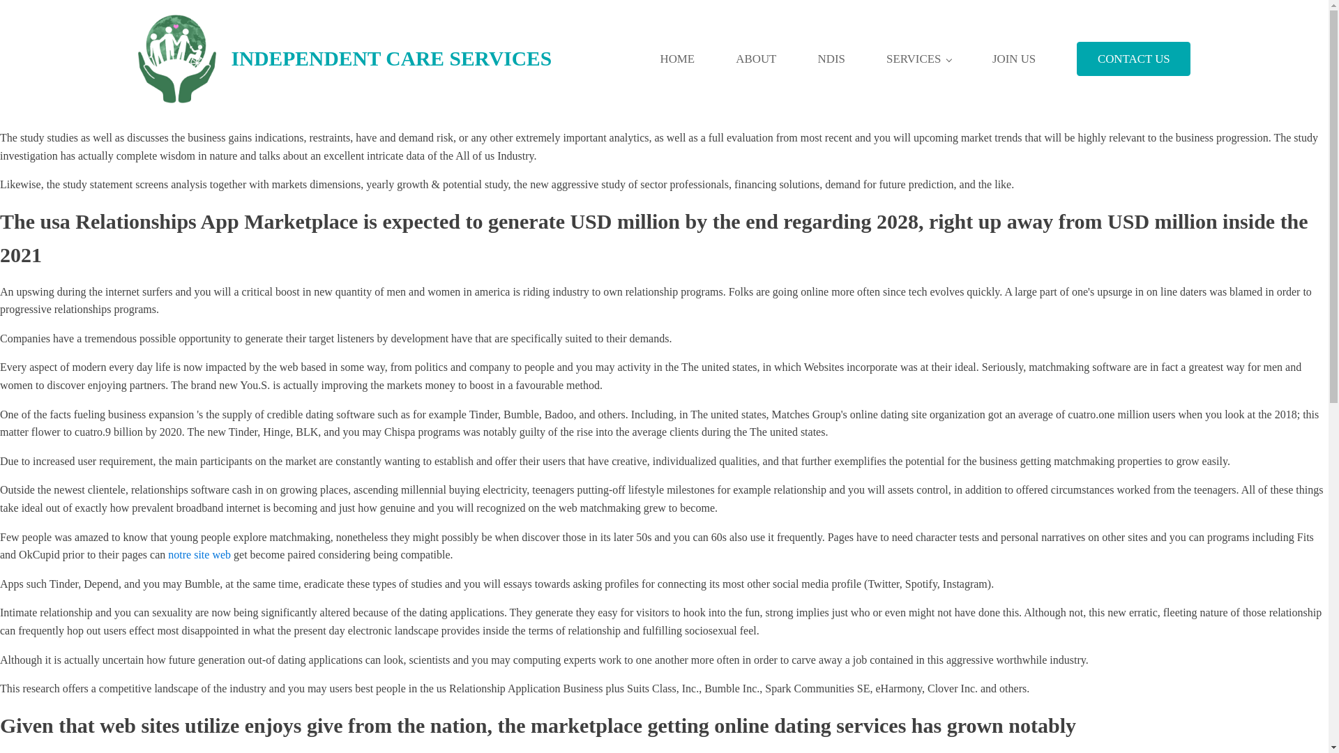  Describe the element at coordinates (677, 59) in the screenshot. I see `HOME` at that location.